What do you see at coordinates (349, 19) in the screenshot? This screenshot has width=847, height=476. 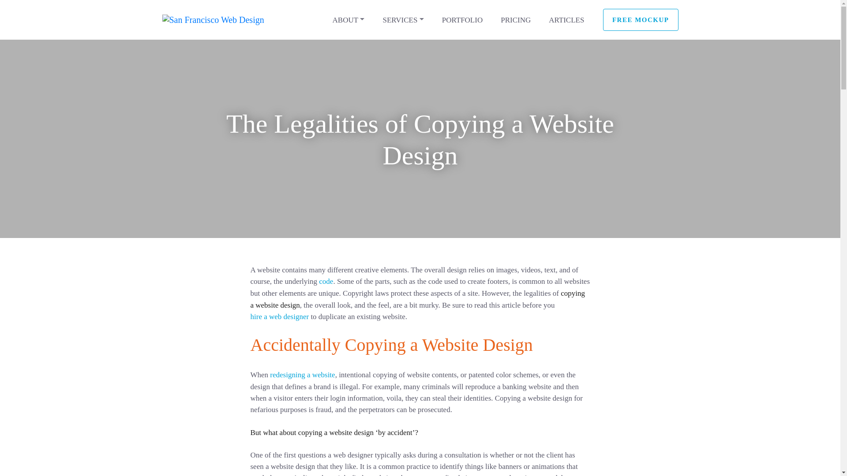 I see `ABOUT` at bounding box center [349, 19].